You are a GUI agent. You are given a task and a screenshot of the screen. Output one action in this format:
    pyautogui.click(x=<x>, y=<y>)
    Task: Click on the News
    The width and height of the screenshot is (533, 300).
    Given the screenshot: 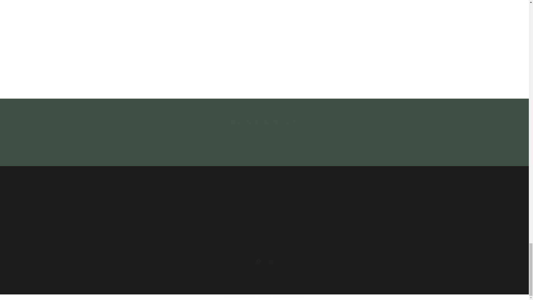 What is the action you would take?
    pyautogui.click(x=61, y=208)
    